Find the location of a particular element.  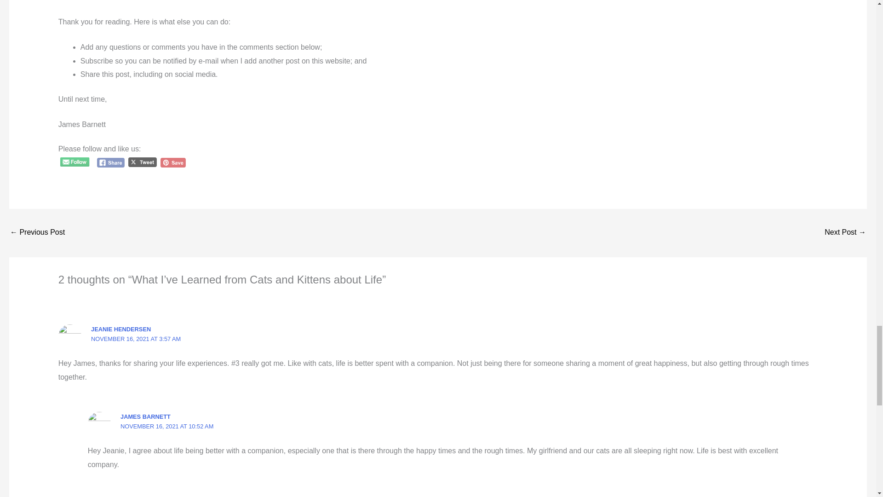

JEANIE HENDERSEN is located at coordinates (120, 329).